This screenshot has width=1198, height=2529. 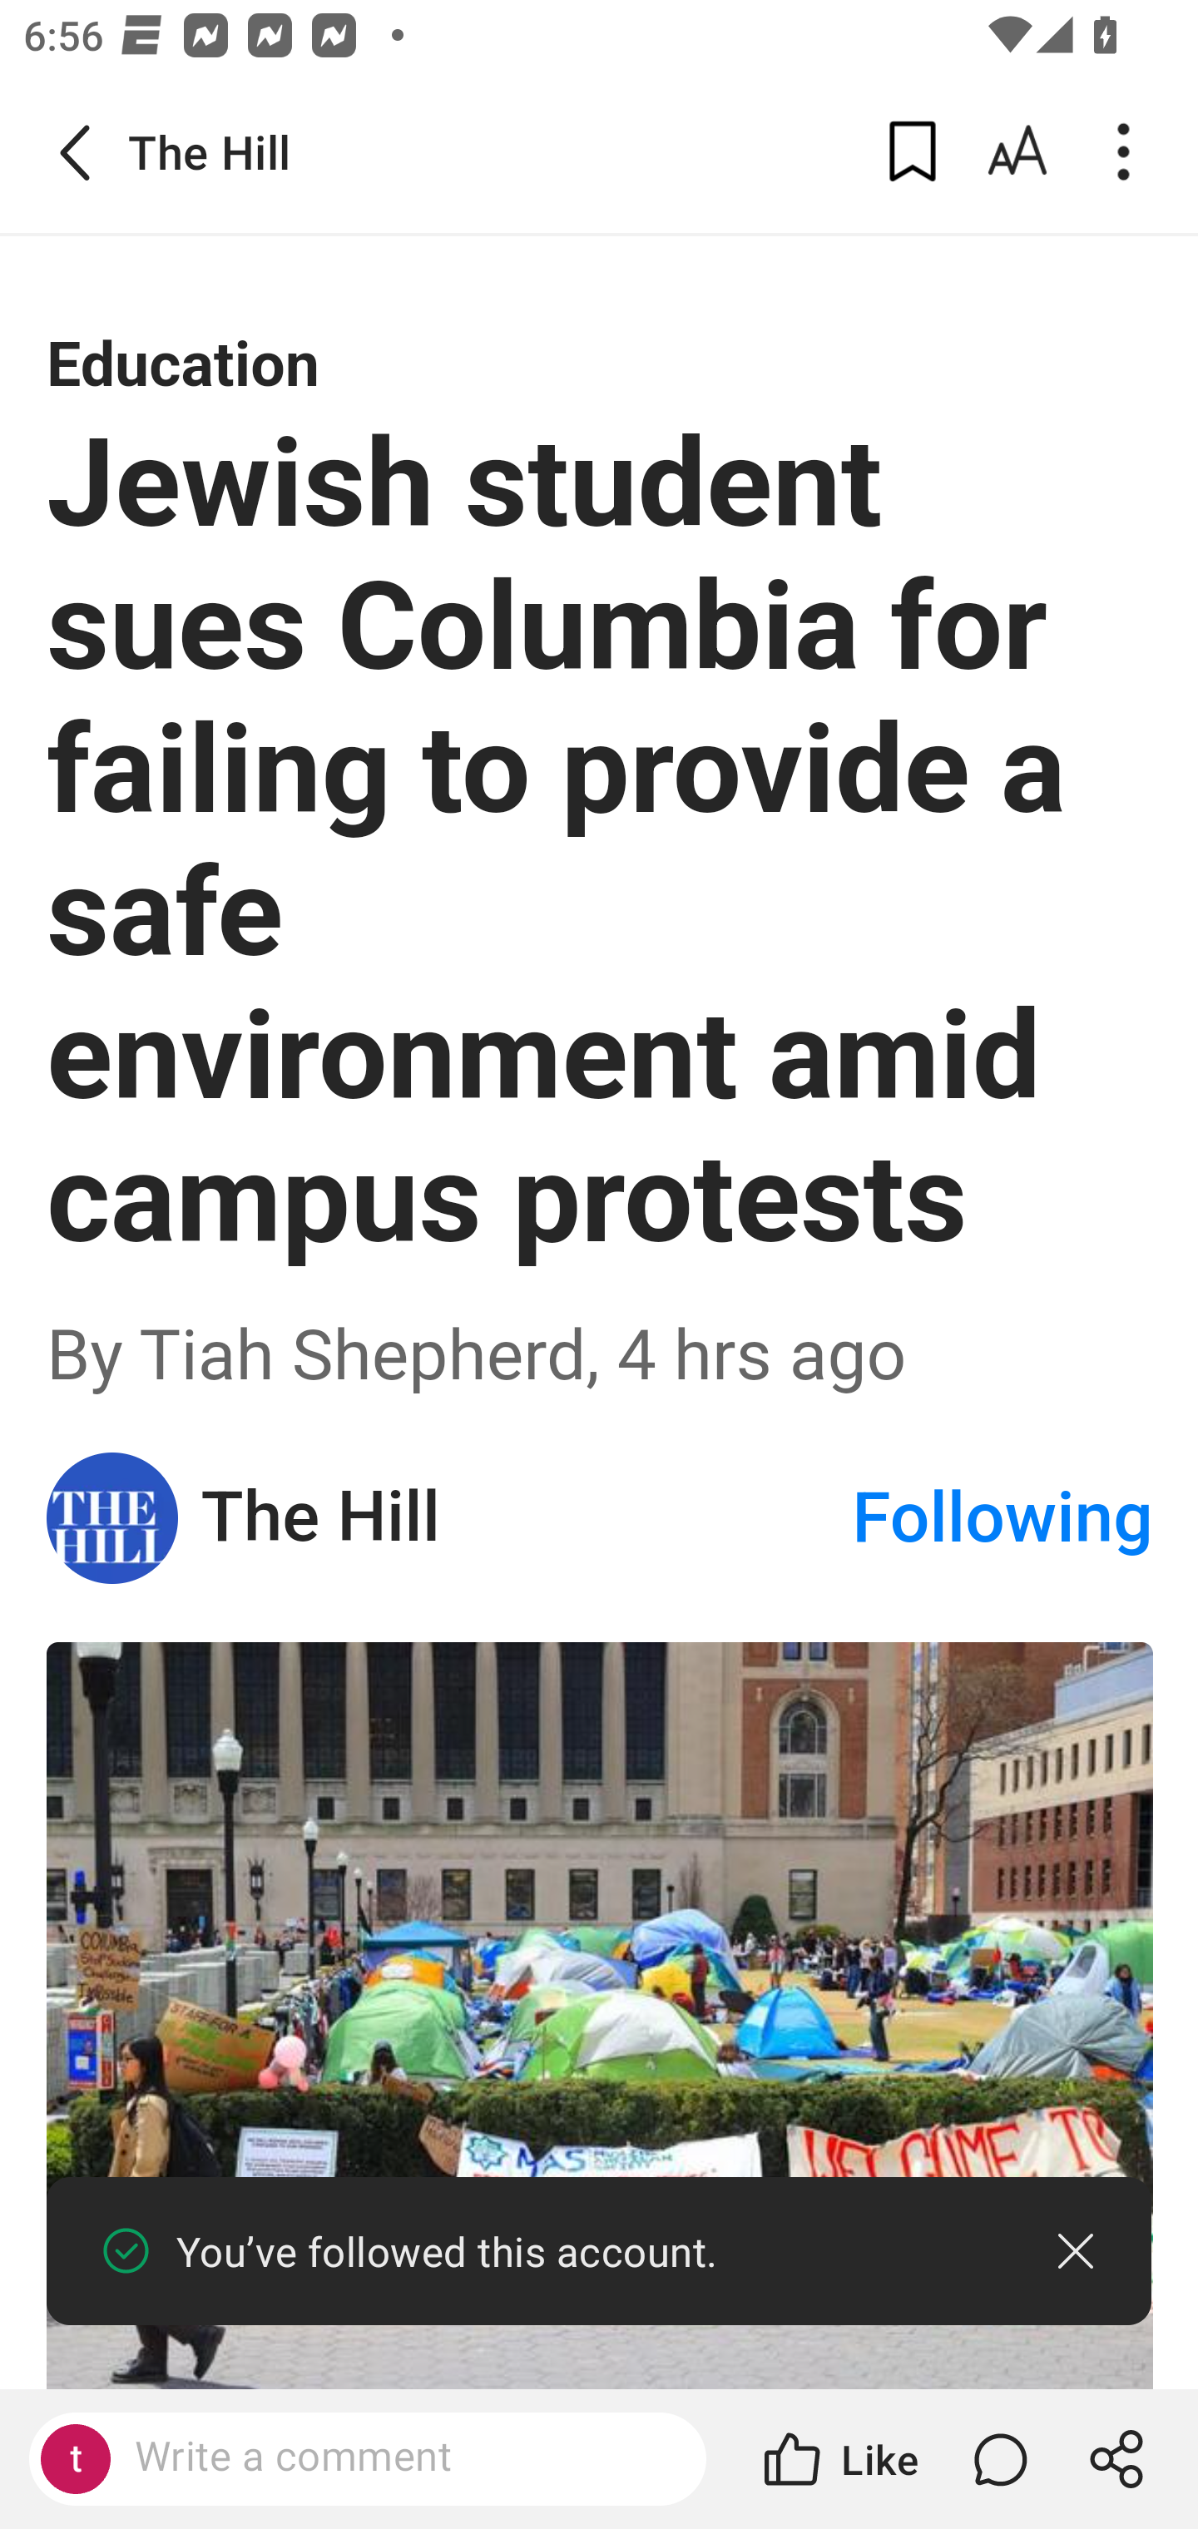 What do you see at coordinates (839, 2459) in the screenshot?
I see `Like` at bounding box center [839, 2459].